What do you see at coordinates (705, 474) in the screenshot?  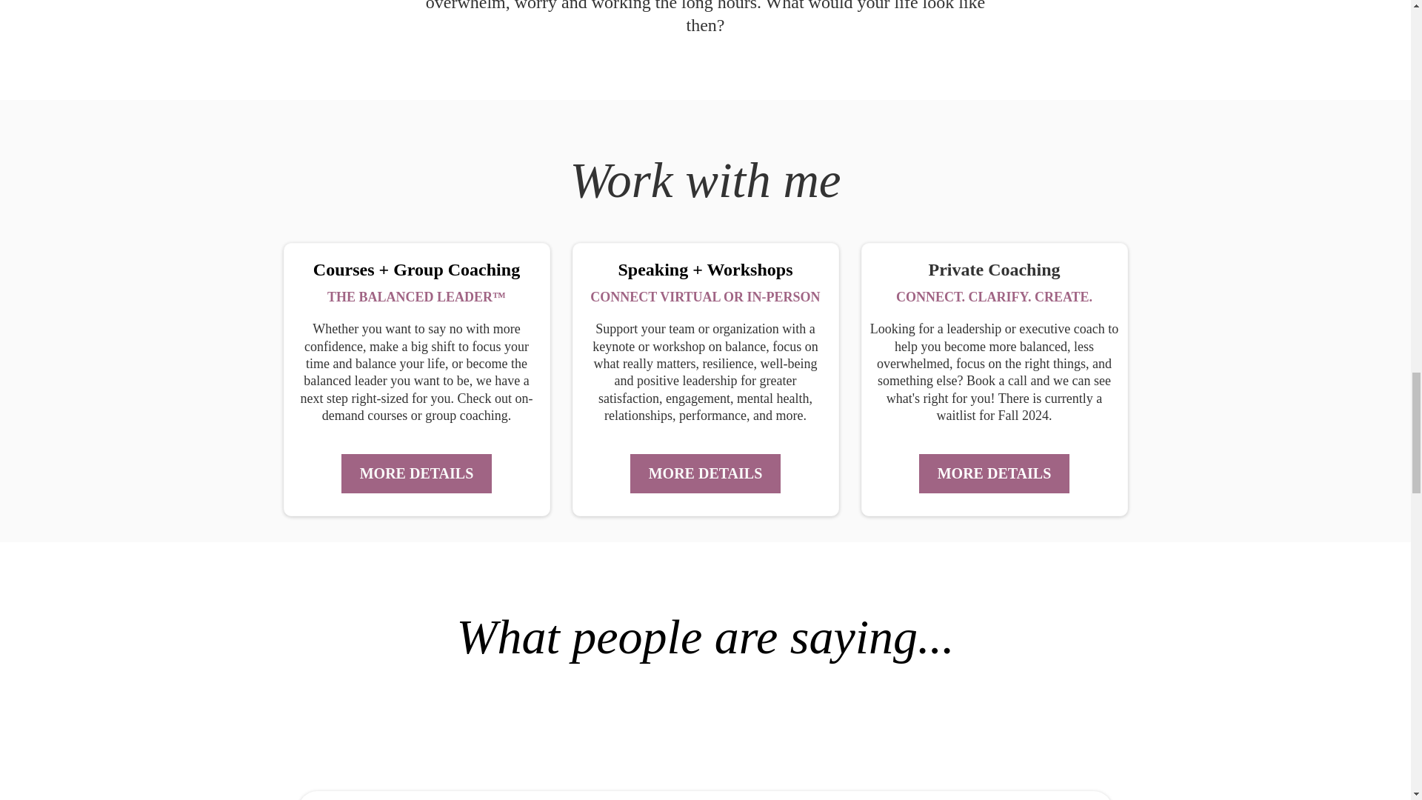 I see `MORE DETAILS` at bounding box center [705, 474].